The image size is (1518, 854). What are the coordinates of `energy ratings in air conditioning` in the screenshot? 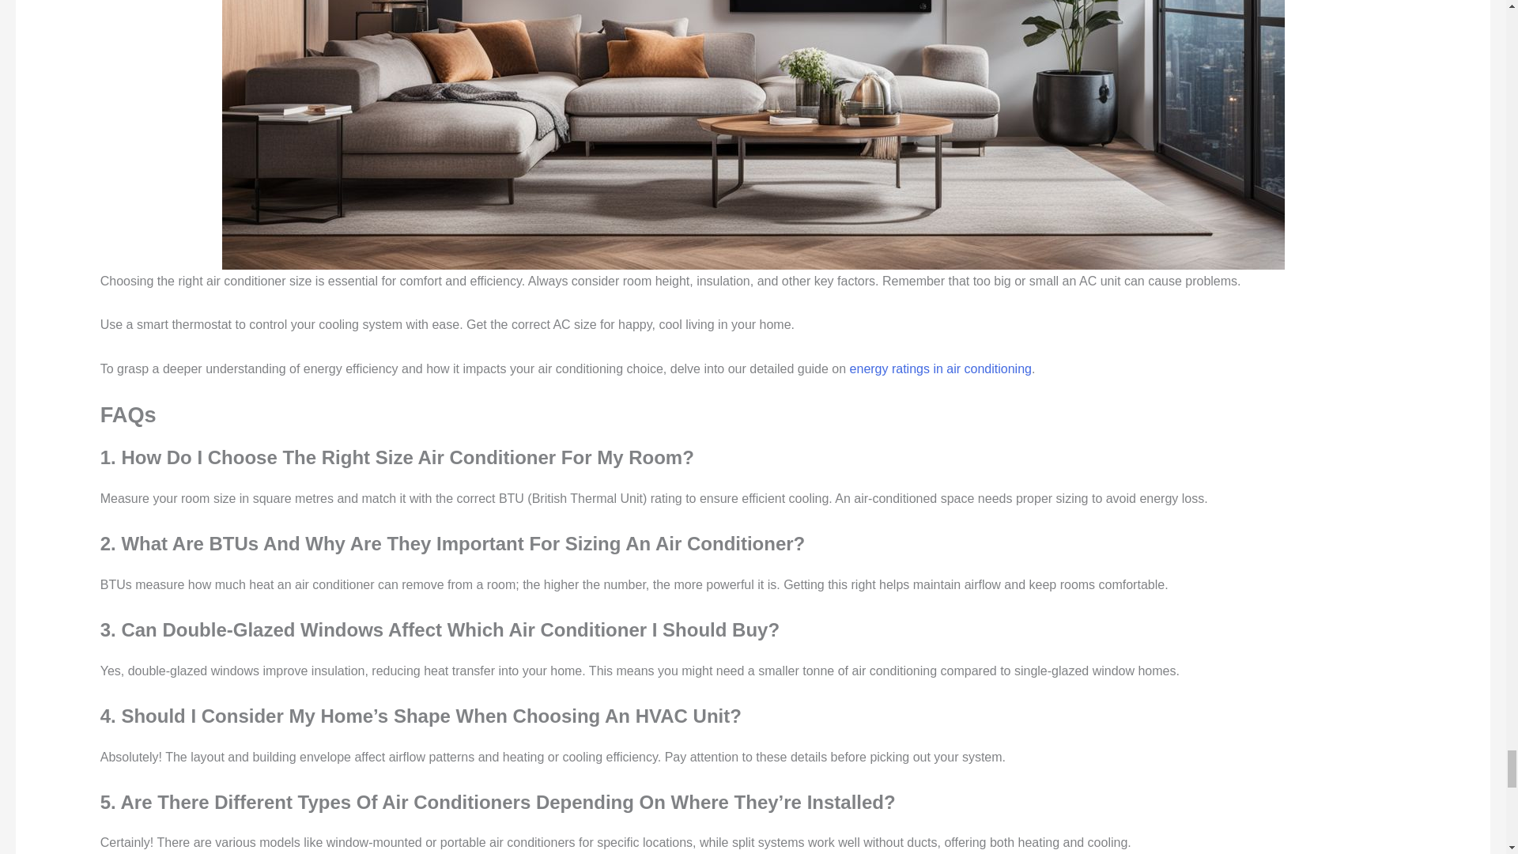 It's located at (941, 368).